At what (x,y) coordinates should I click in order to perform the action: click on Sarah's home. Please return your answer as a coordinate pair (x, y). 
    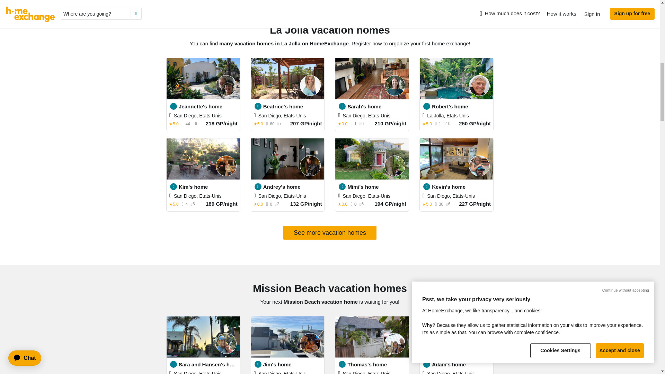
    Looking at the image, I should click on (376, 107).